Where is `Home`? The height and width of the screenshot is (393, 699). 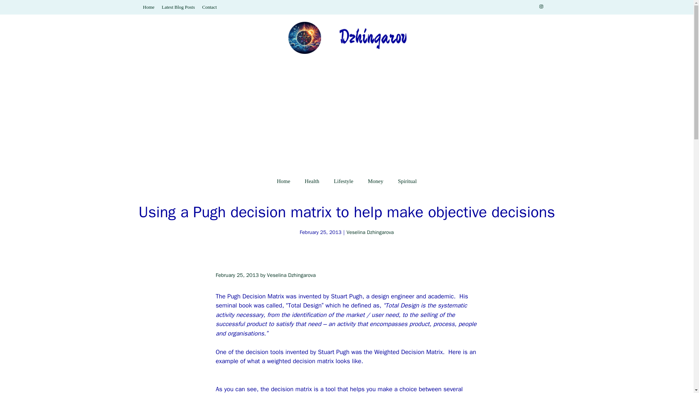
Home is located at coordinates (149, 7).